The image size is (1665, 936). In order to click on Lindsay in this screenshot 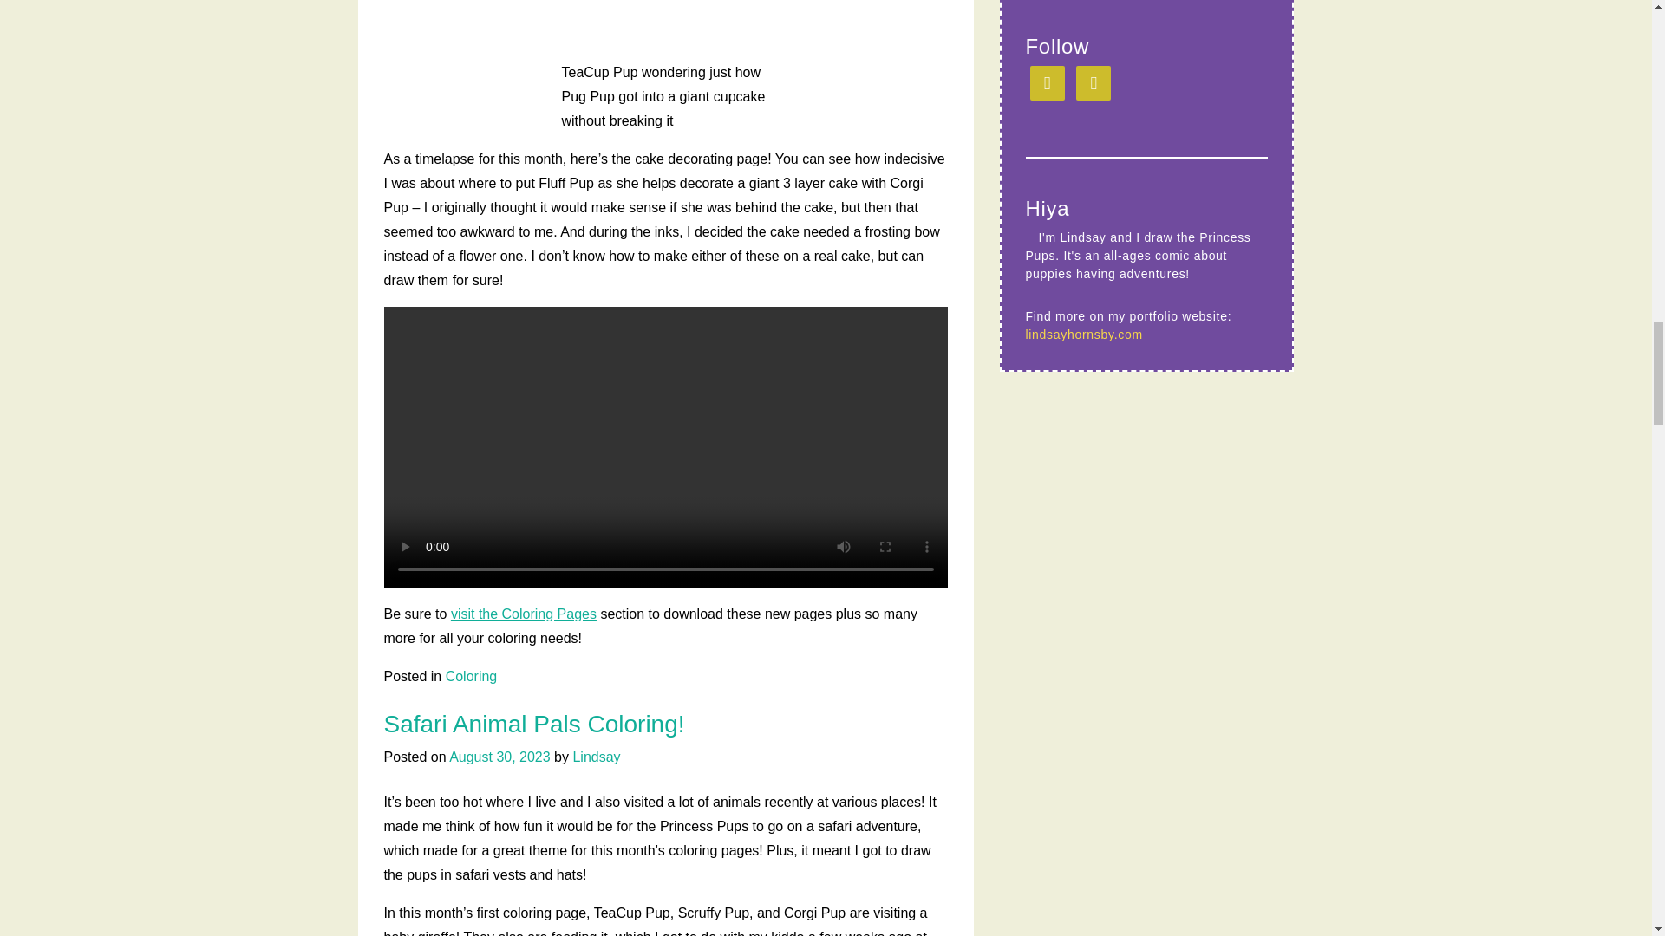, I will do `click(596, 757)`.